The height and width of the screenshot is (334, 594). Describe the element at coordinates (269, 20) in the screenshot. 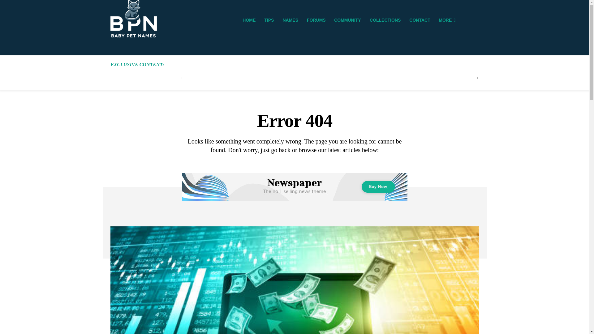

I see `TIPS` at that location.